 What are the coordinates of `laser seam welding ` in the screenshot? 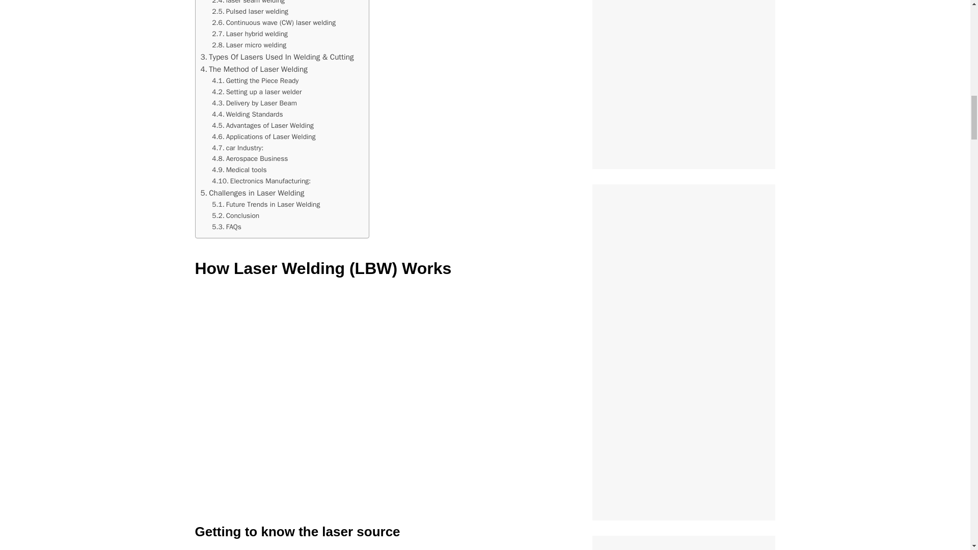 It's located at (249, 3).